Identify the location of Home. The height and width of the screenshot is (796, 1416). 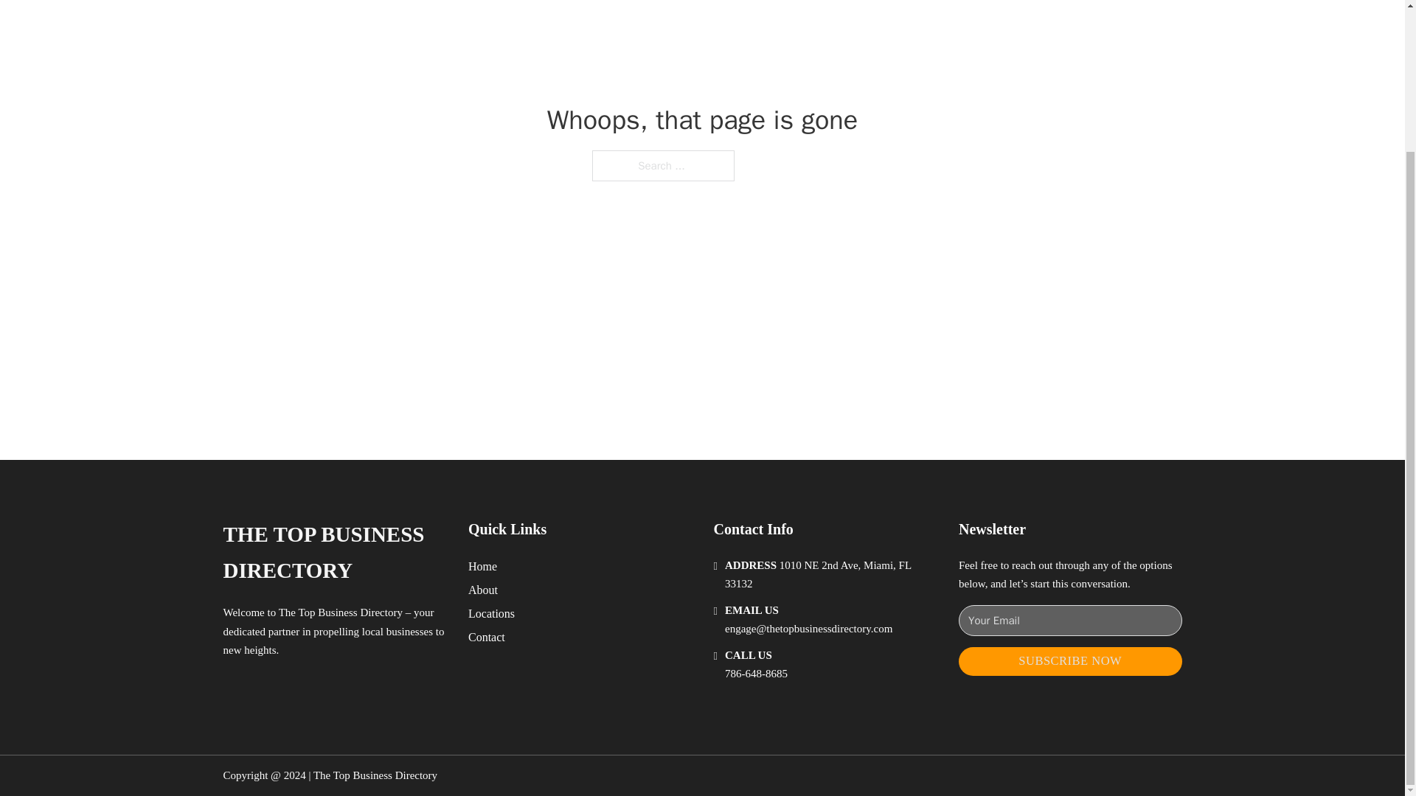
(482, 566).